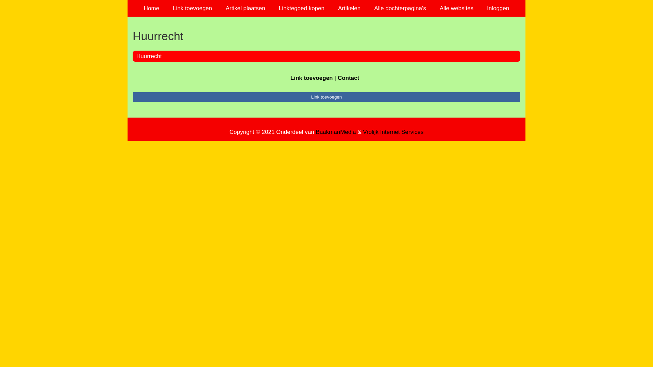  What do you see at coordinates (152, 8) in the screenshot?
I see `Home` at bounding box center [152, 8].